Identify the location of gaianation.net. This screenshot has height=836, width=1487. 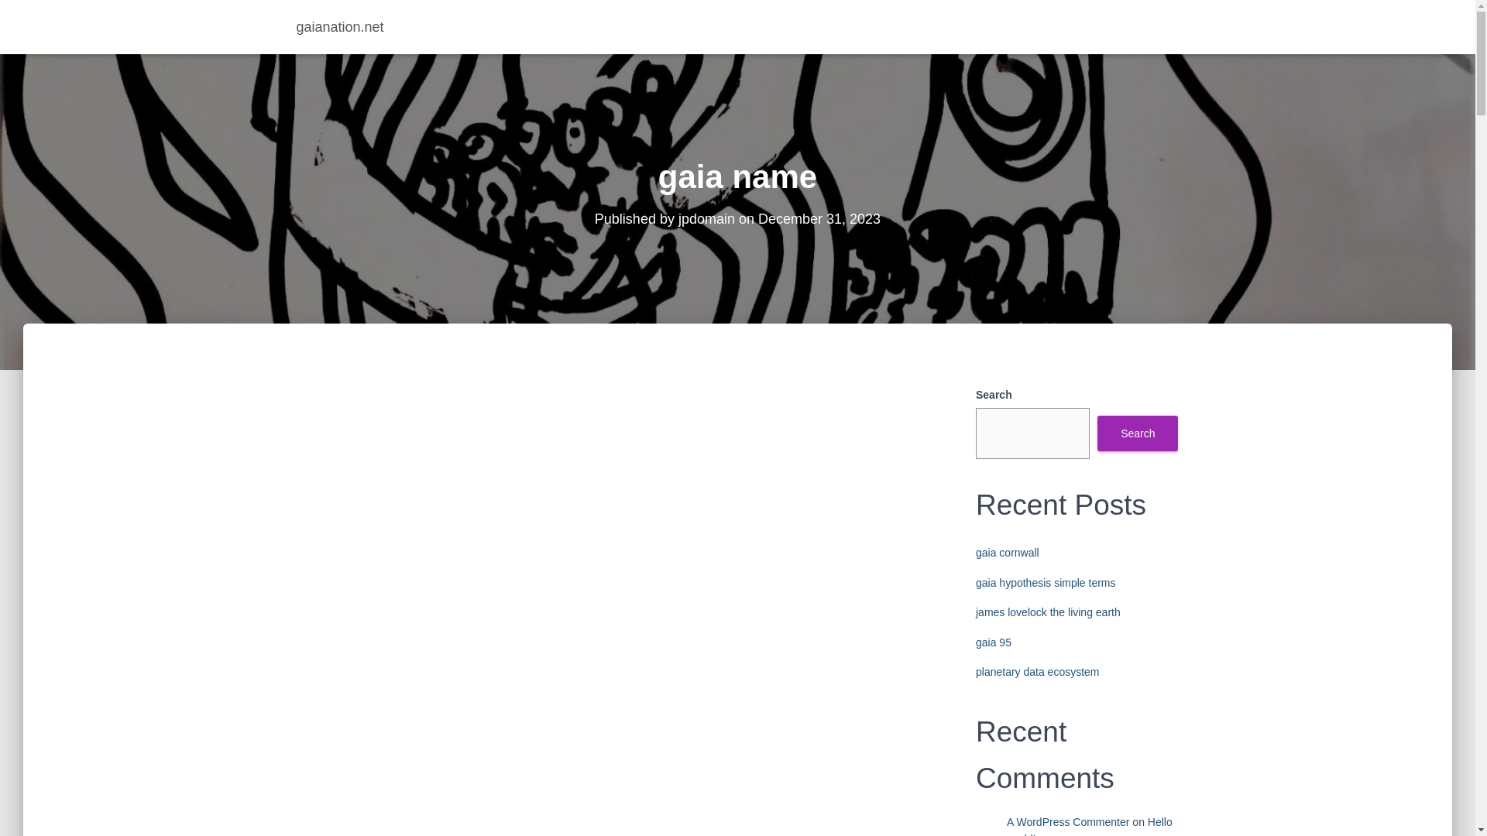
(340, 26).